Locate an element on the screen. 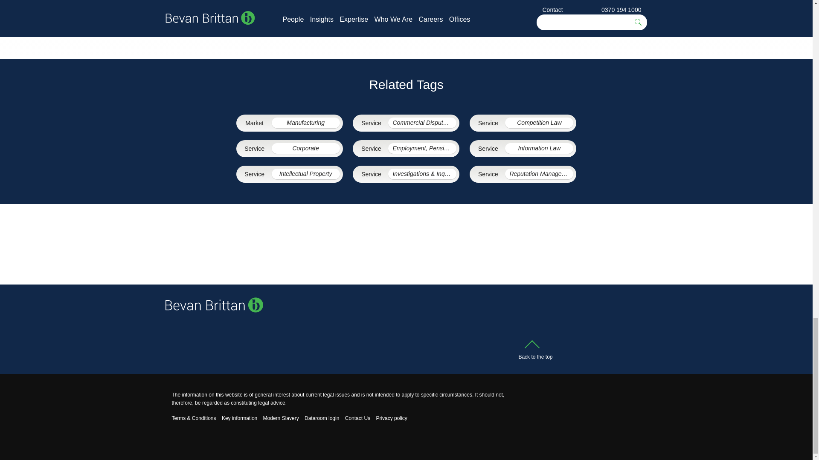  Corporate is located at coordinates (305, 148).